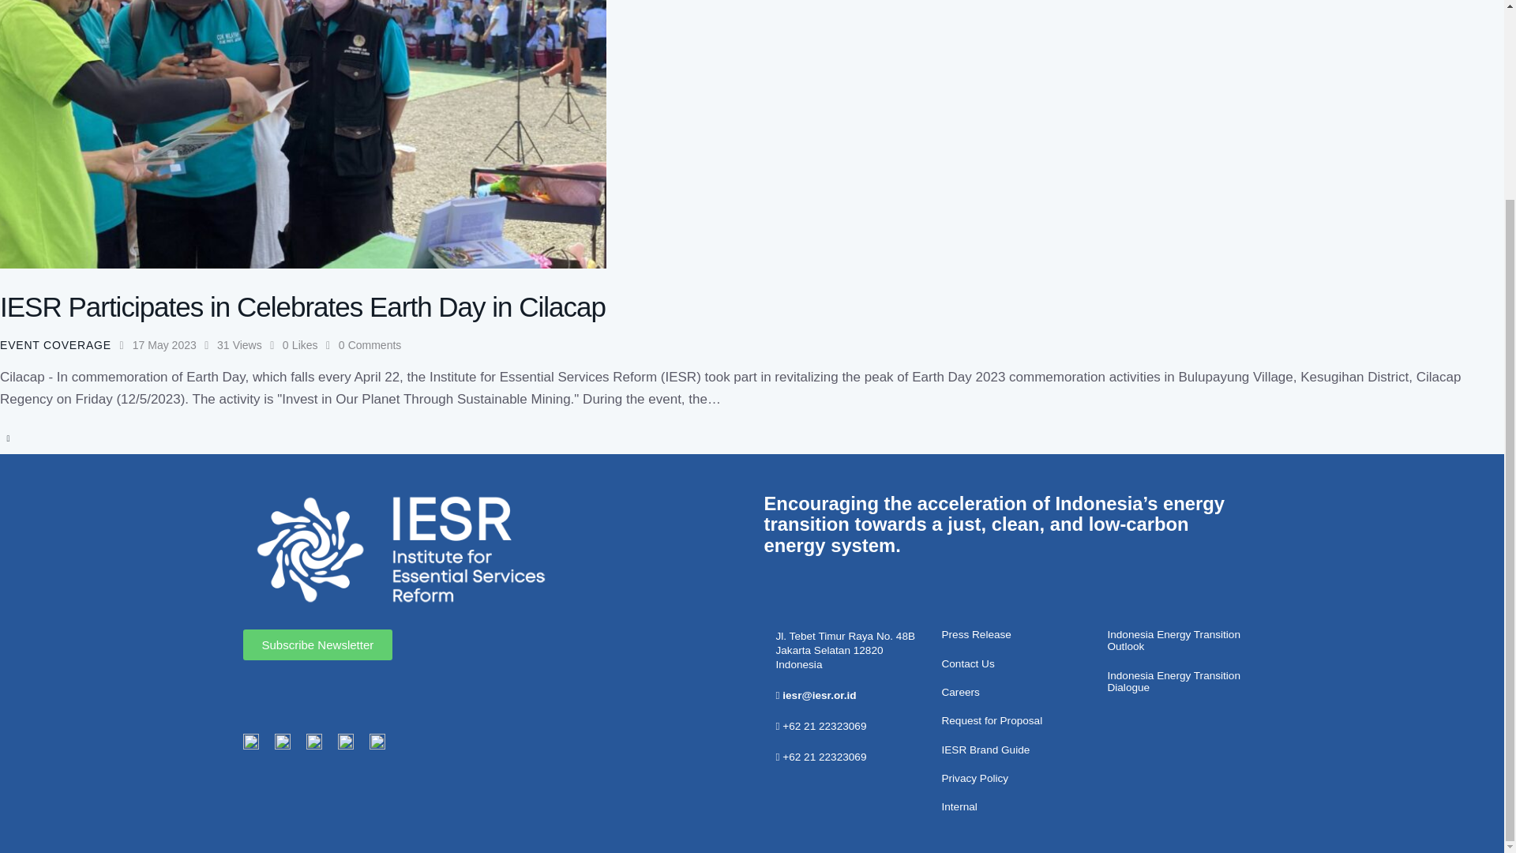  Describe the element at coordinates (310, 345) in the screenshot. I see `Like` at that location.